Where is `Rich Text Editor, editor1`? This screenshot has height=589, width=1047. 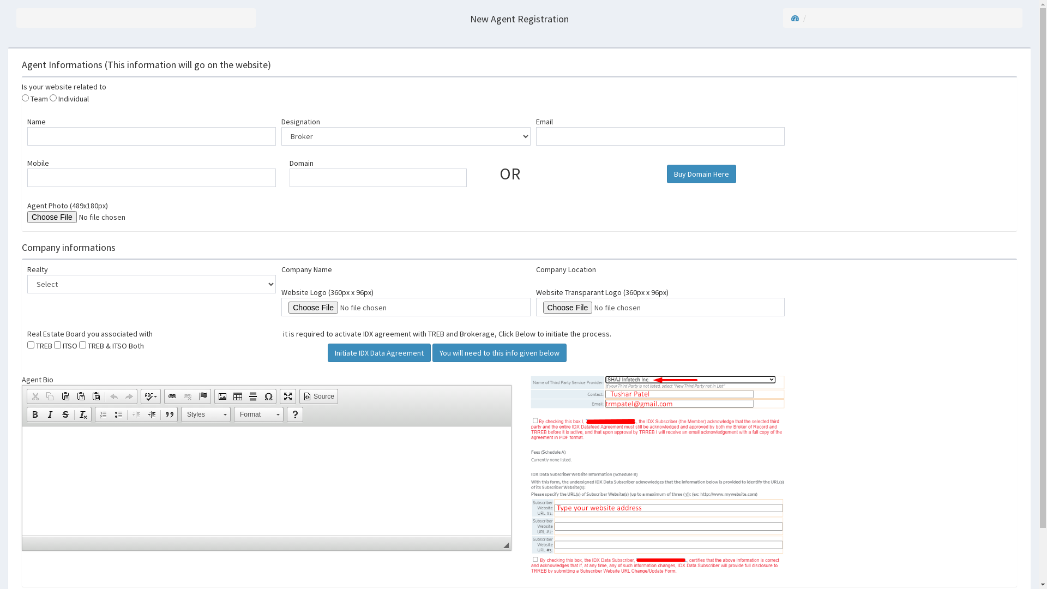 Rich Text Editor, editor1 is located at coordinates (267, 481).